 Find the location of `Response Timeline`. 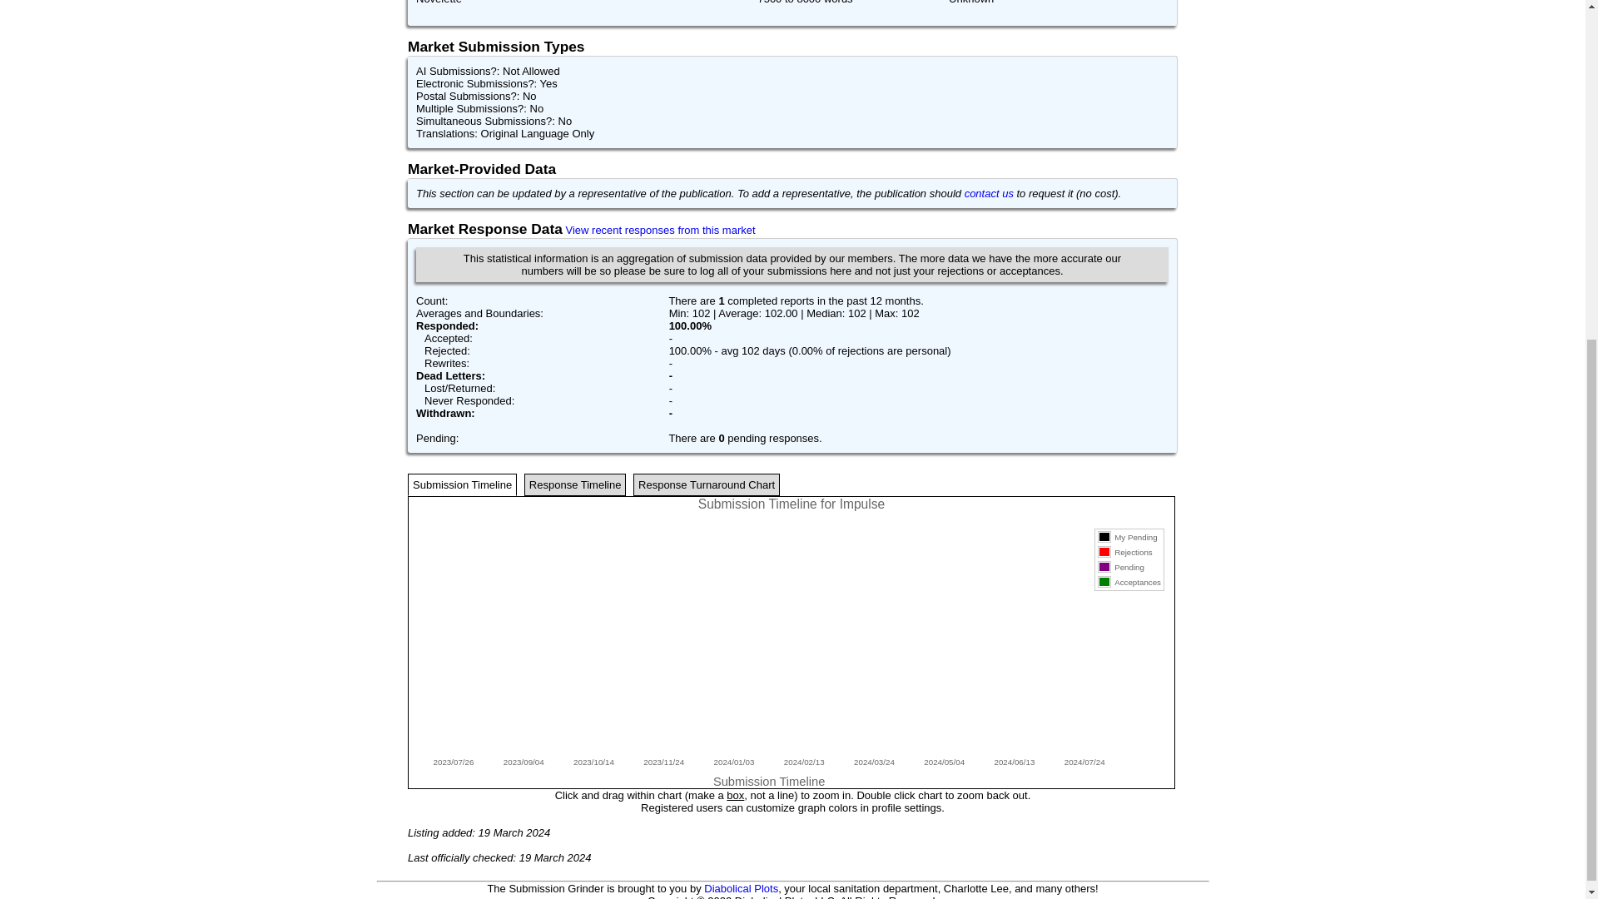

Response Timeline is located at coordinates (574, 484).